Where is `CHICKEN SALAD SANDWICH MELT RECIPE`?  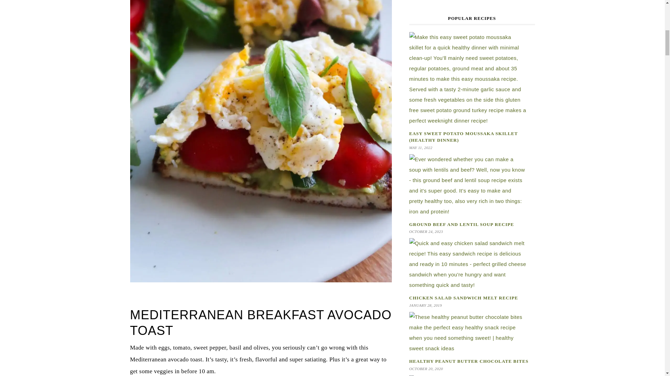
CHICKEN SALAD SANDWICH MELT RECIPE is located at coordinates (463, 297).